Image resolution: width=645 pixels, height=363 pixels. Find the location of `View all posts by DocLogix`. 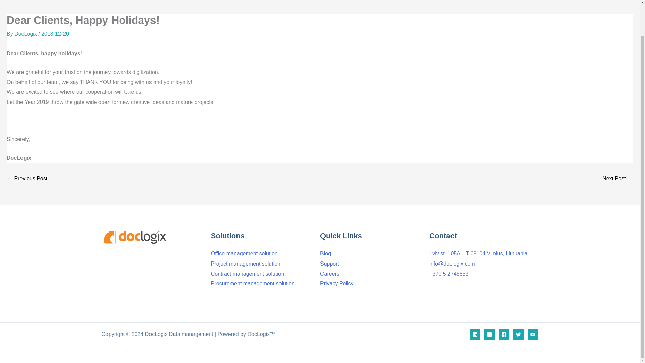

View all posts by DocLogix is located at coordinates (26, 34).